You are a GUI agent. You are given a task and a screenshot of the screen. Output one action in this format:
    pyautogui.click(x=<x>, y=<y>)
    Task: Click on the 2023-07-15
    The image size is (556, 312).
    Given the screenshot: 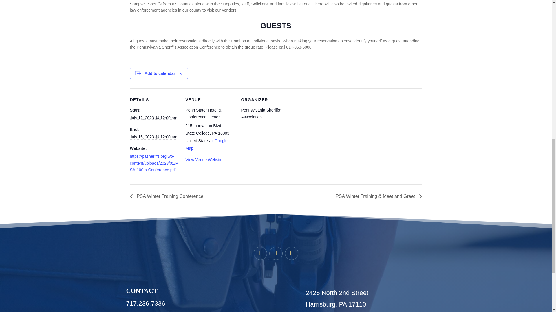 What is the action you would take?
    pyautogui.click(x=153, y=137)
    